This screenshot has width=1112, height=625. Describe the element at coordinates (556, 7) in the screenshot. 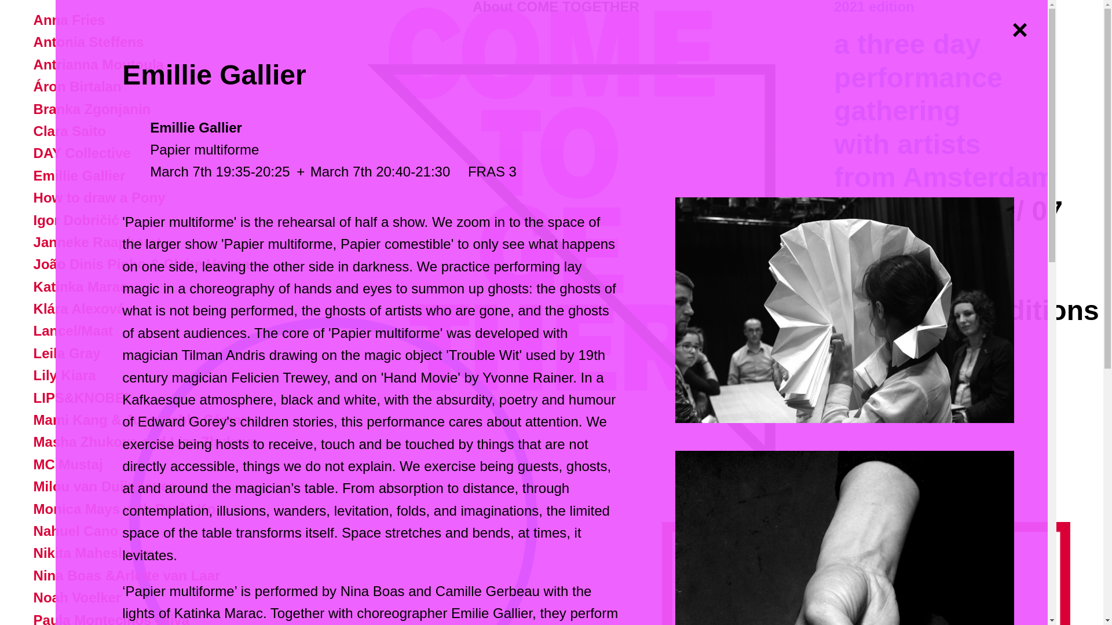

I see `About COME TOGETHER` at that location.